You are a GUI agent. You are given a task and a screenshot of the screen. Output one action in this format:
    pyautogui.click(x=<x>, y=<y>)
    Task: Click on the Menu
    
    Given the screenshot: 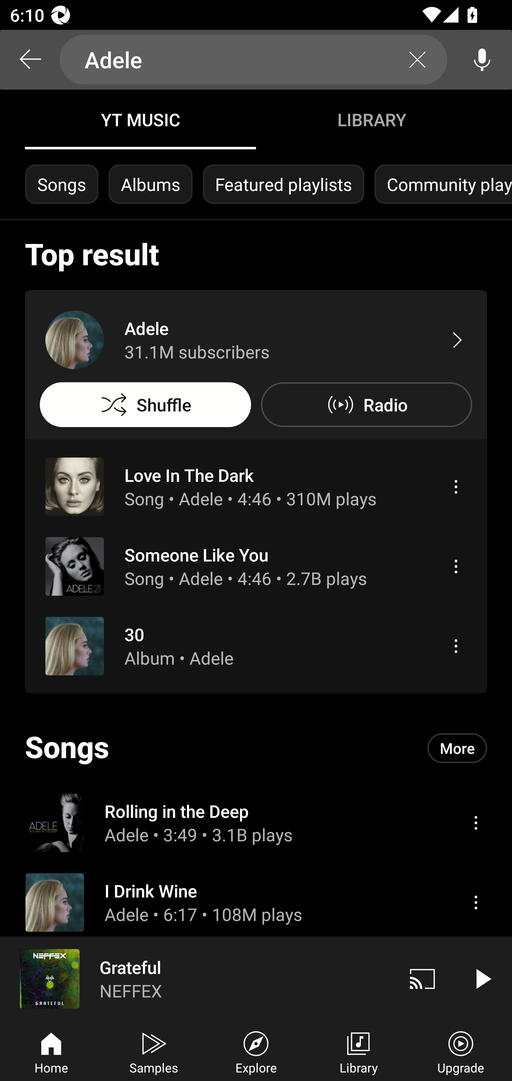 What is the action you would take?
    pyautogui.click(x=476, y=902)
    